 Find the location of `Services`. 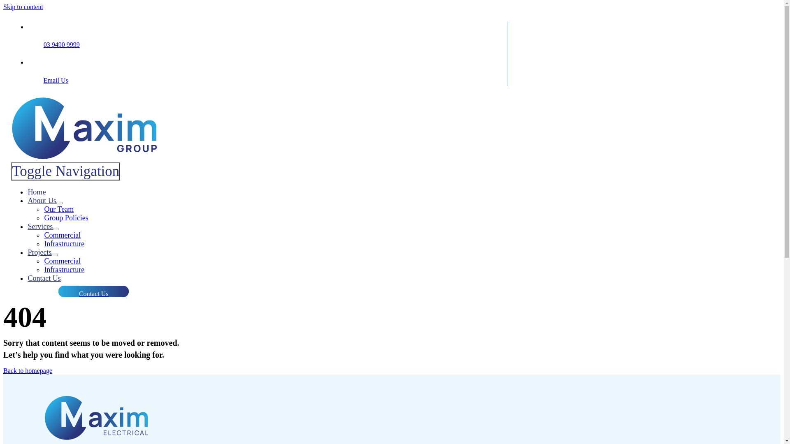

Services is located at coordinates (40, 227).